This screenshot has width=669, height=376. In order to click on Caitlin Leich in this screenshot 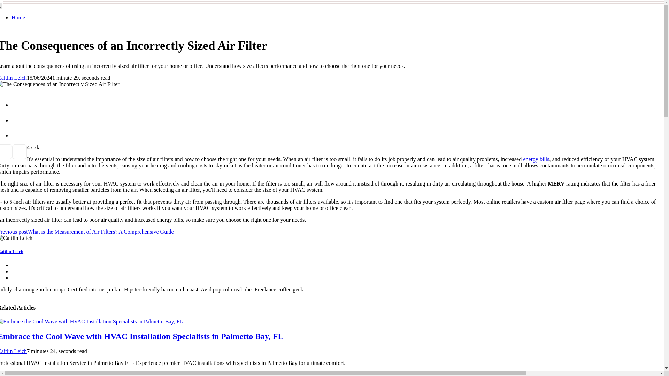, I will do `click(13, 351)`.